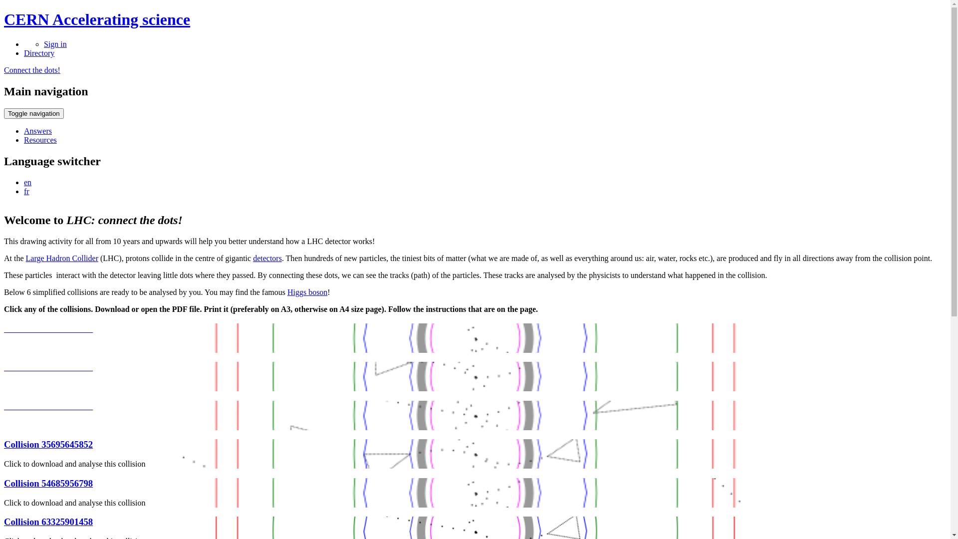  What do you see at coordinates (267, 258) in the screenshot?
I see `detectors` at bounding box center [267, 258].